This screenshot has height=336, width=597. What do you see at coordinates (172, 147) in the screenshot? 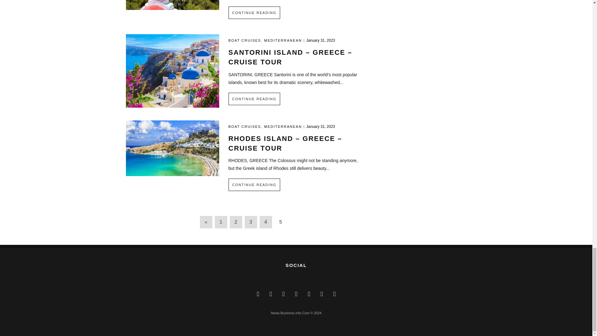
I see `Rhodes Island - Greece - Cruise Tour` at bounding box center [172, 147].